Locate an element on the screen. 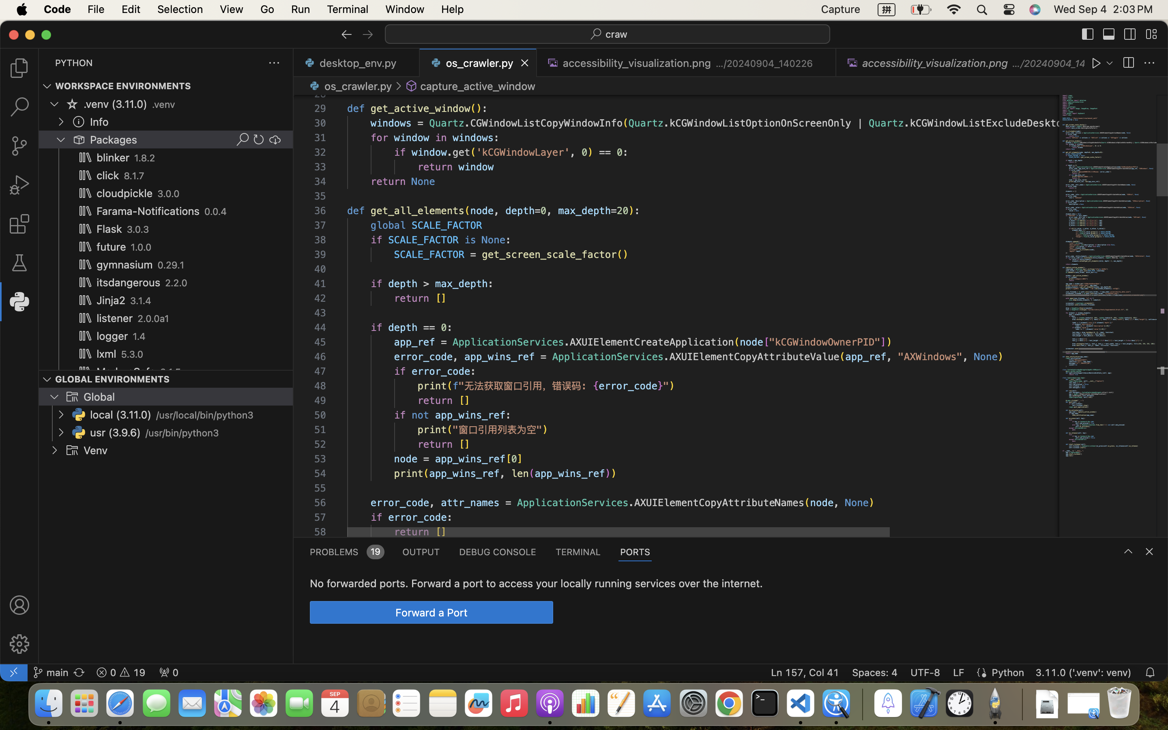 Image resolution: width=1168 pixels, height=730 pixels.  0 is located at coordinates (169, 672).